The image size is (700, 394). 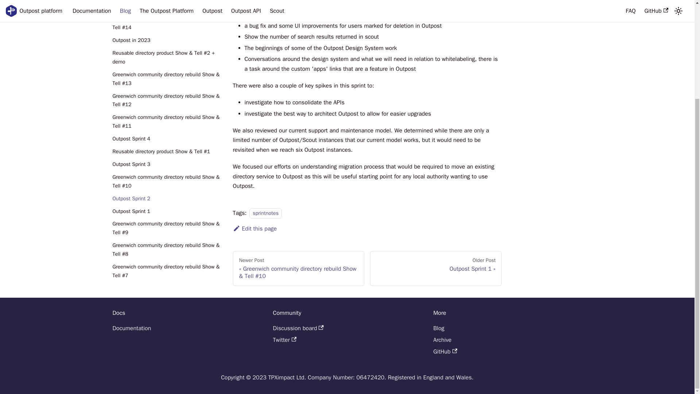 I want to click on Outpost Sprint 1, so click(x=265, y=213).